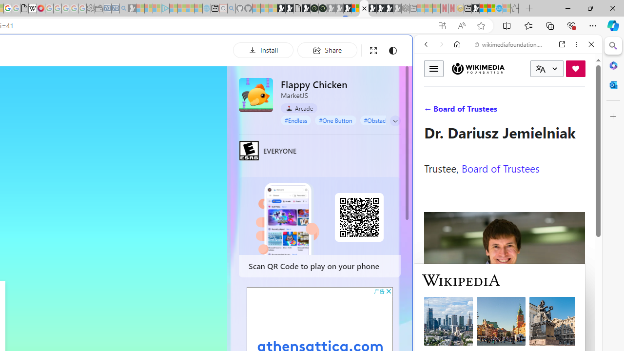 This screenshot has height=351, width=624. What do you see at coordinates (613, 25) in the screenshot?
I see `Copilot (Ctrl+Shift+.)` at bounding box center [613, 25].